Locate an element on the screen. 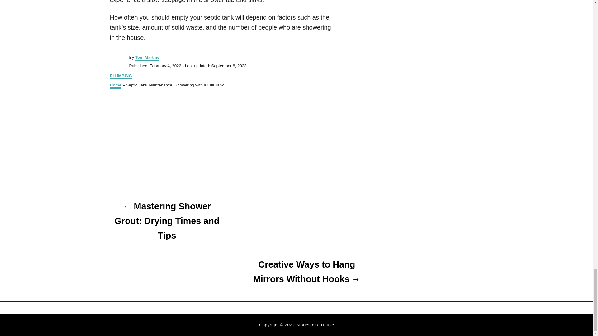 This screenshot has height=336, width=598. PLUMBING is located at coordinates (120, 76).